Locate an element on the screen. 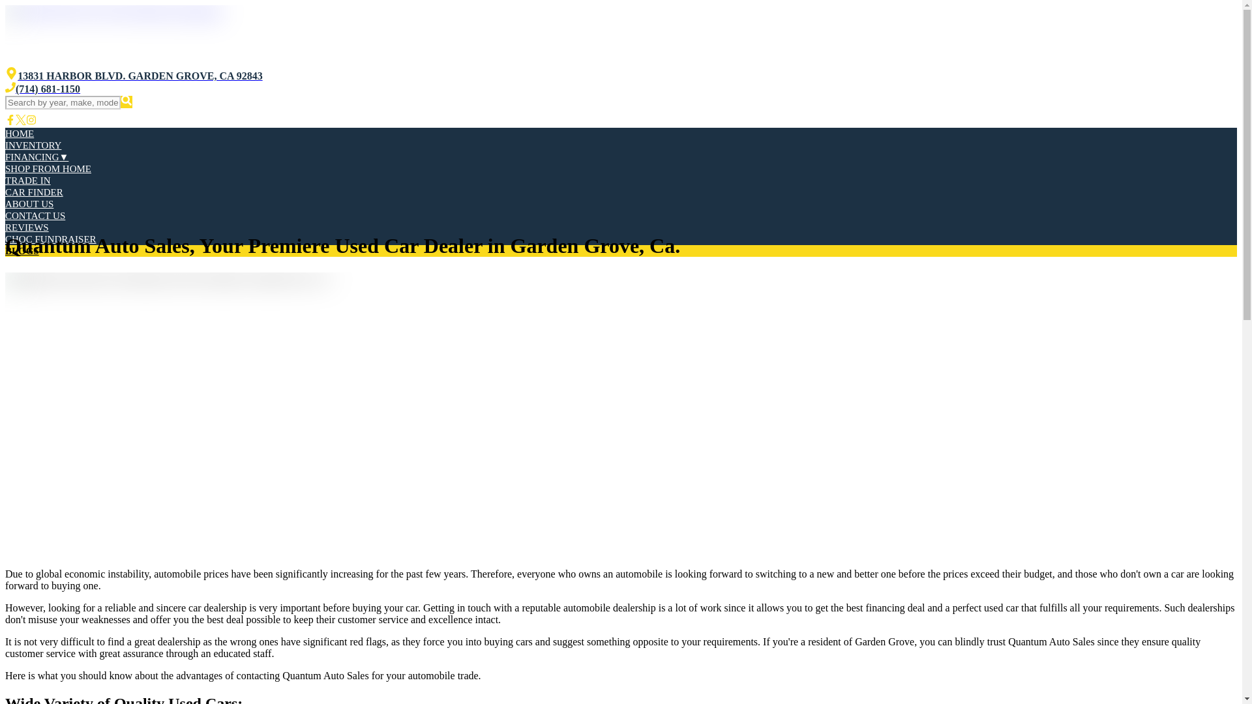 The height and width of the screenshot is (704, 1252). REVIEWS is located at coordinates (26, 227).